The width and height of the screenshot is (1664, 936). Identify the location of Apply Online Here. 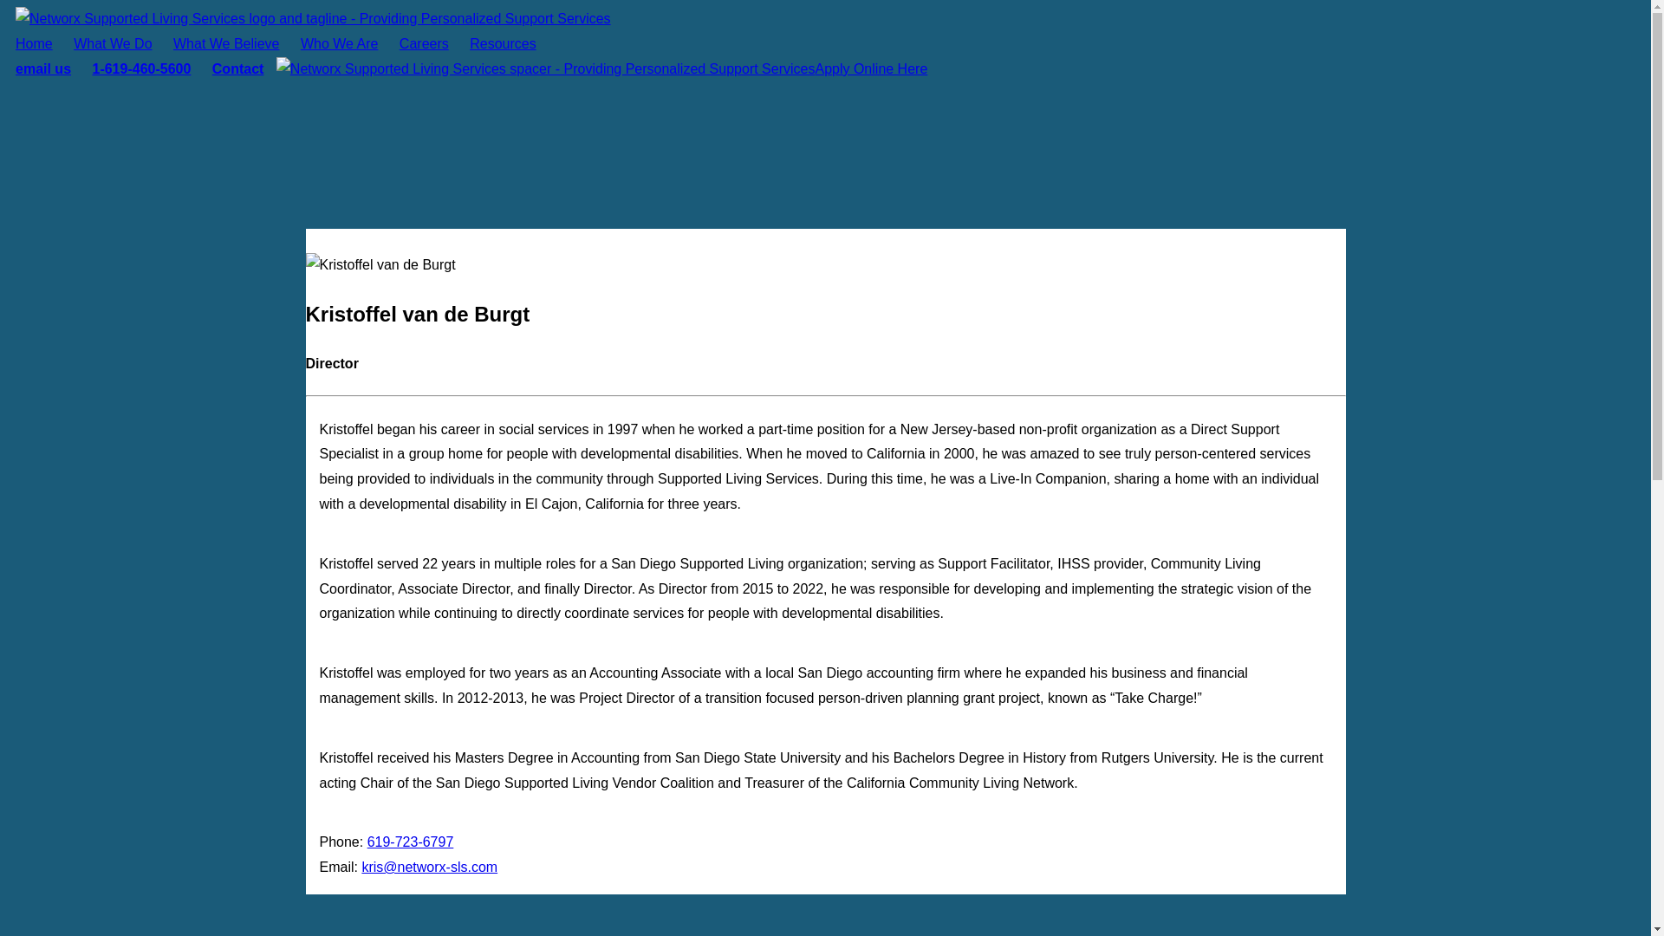
(870, 68).